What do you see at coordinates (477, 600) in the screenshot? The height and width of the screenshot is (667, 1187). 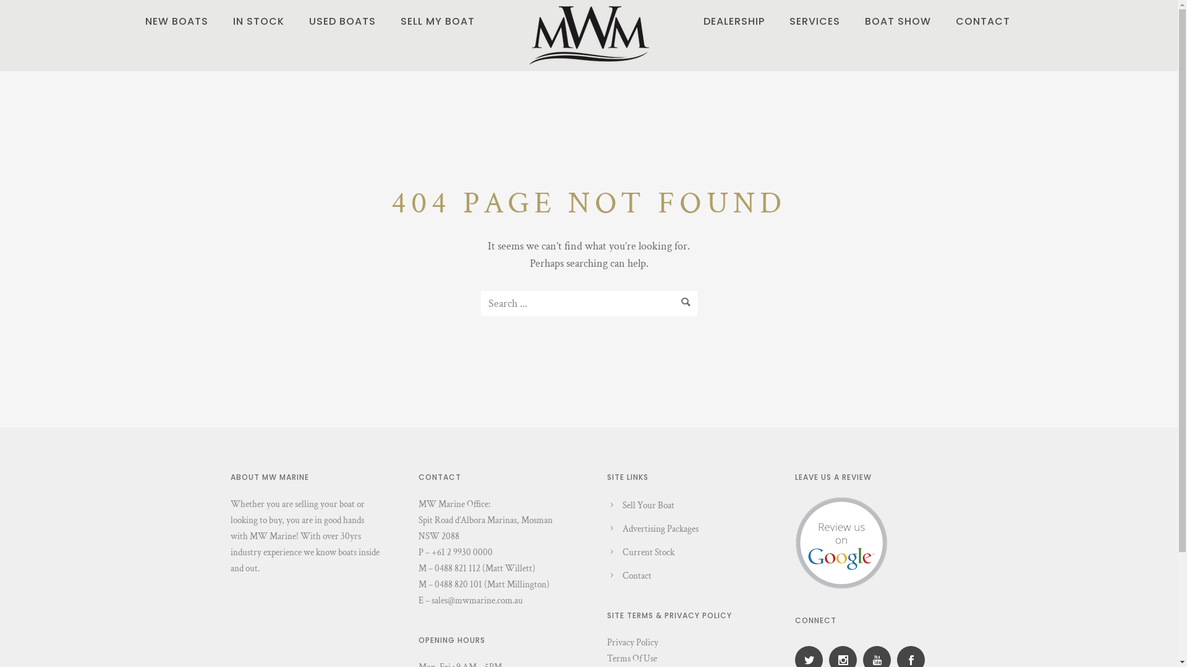 I see `sales@mwmarine.com.au` at bounding box center [477, 600].